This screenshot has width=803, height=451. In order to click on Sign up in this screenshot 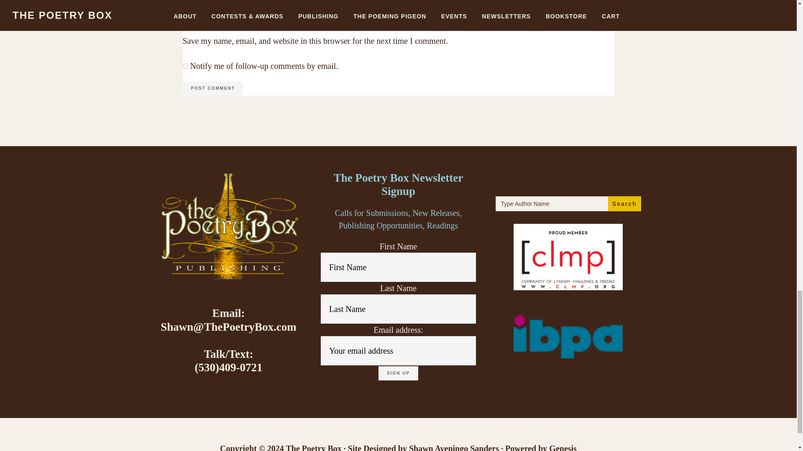, I will do `click(398, 373)`.